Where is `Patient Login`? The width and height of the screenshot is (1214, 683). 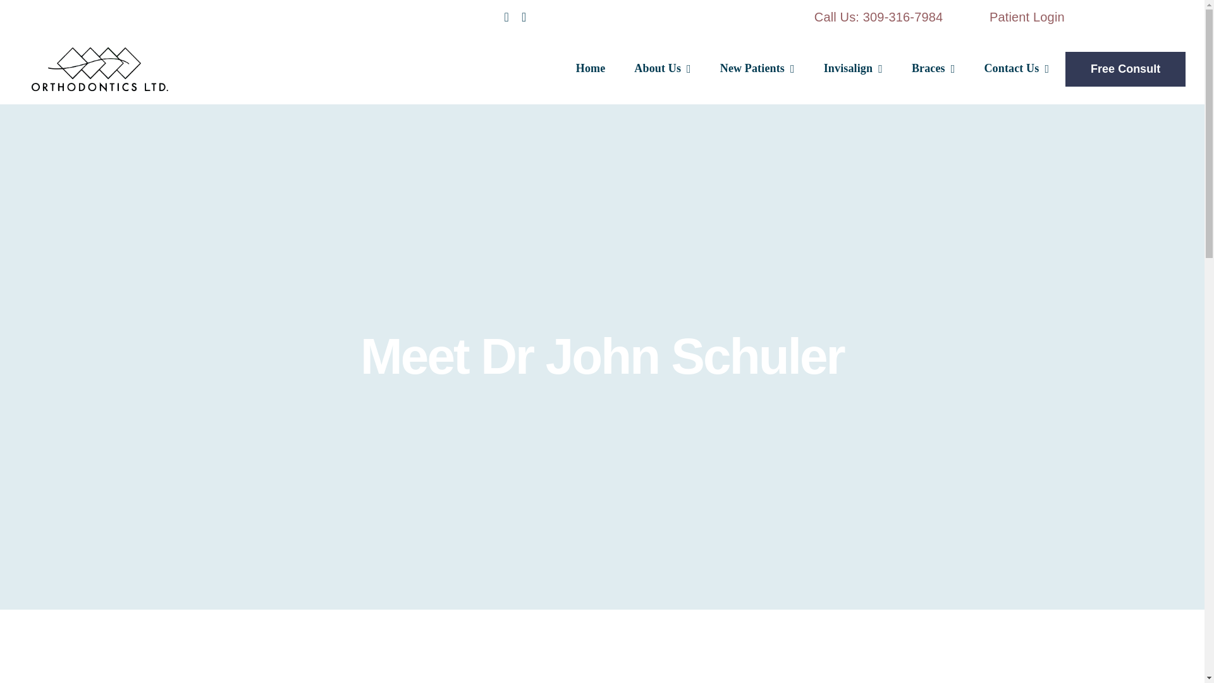
Patient Login is located at coordinates (1027, 16).